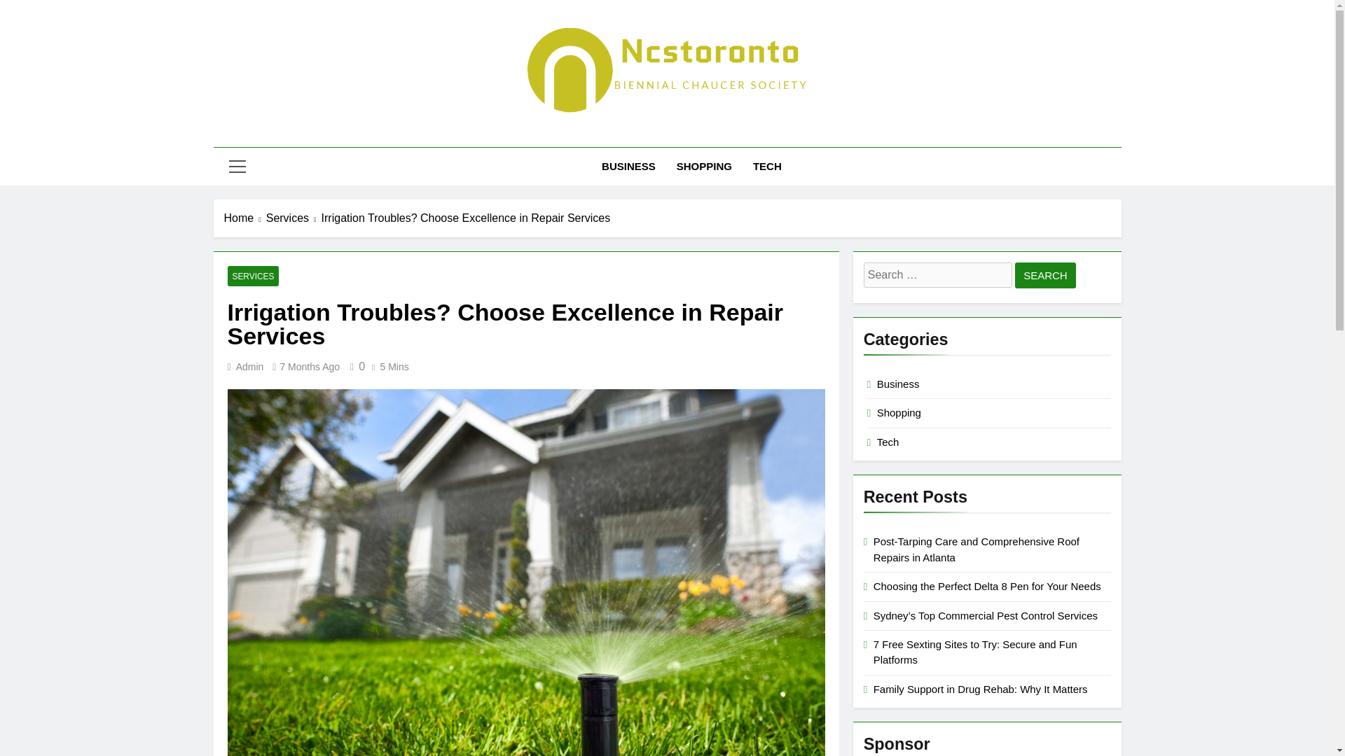 The width and height of the screenshot is (1345, 756). Describe the element at coordinates (899, 413) in the screenshot. I see `Shopping` at that location.